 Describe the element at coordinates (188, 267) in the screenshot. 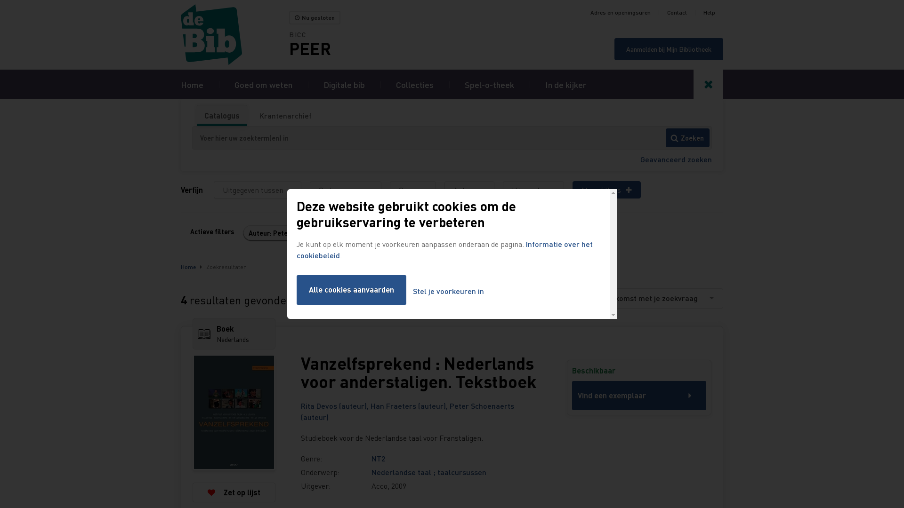

I see `Home` at that location.